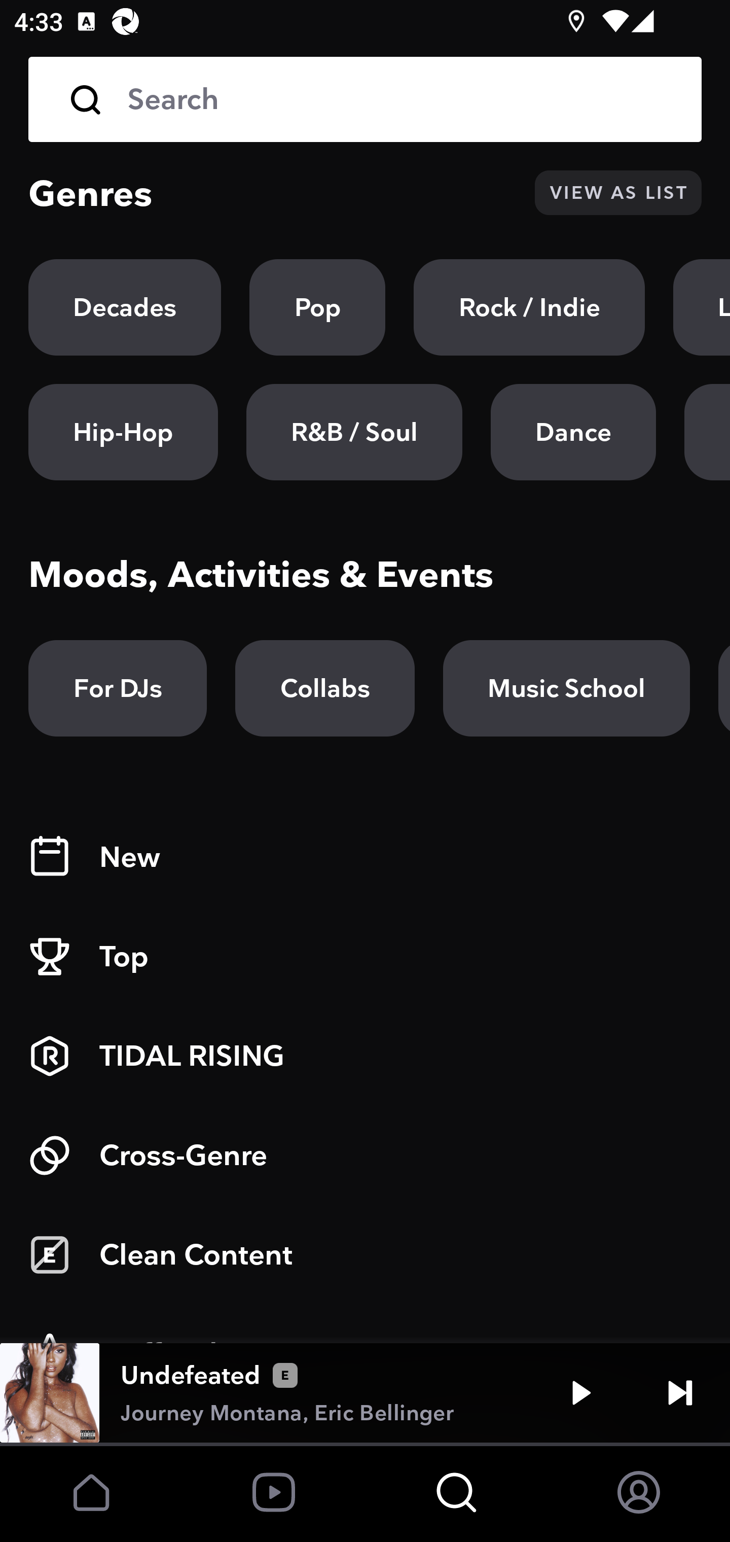 The image size is (730, 1542). What do you see at coordinates (365, 957) in the screenshot?
I see `Top` at bounding box center [365, 957].